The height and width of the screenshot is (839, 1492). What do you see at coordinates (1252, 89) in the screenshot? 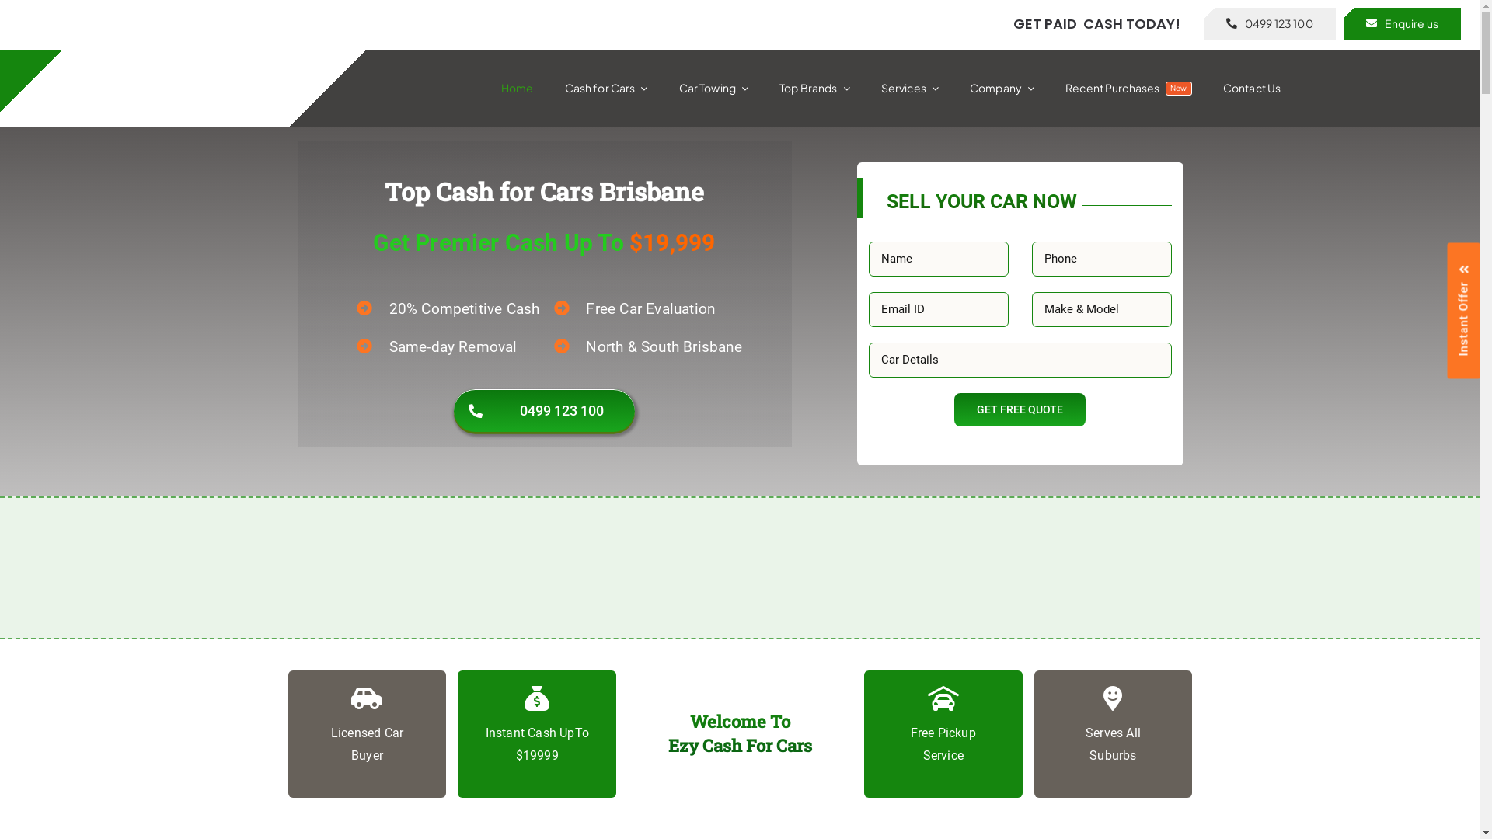
I see `Contact Us` at bounding box center [1252, 89].